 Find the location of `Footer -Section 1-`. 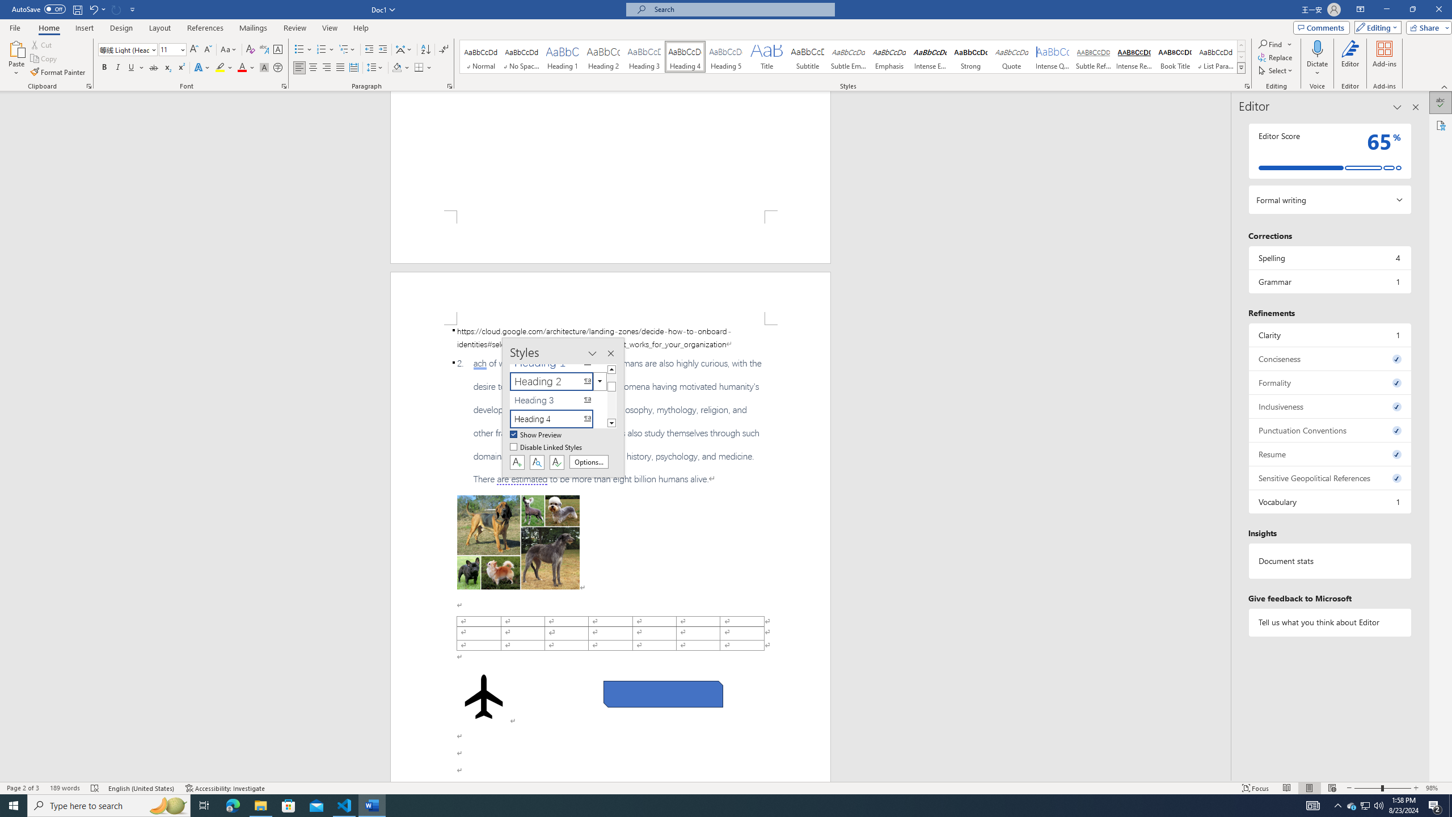

Footer -Section 1- is located at coordinates (610, 237).